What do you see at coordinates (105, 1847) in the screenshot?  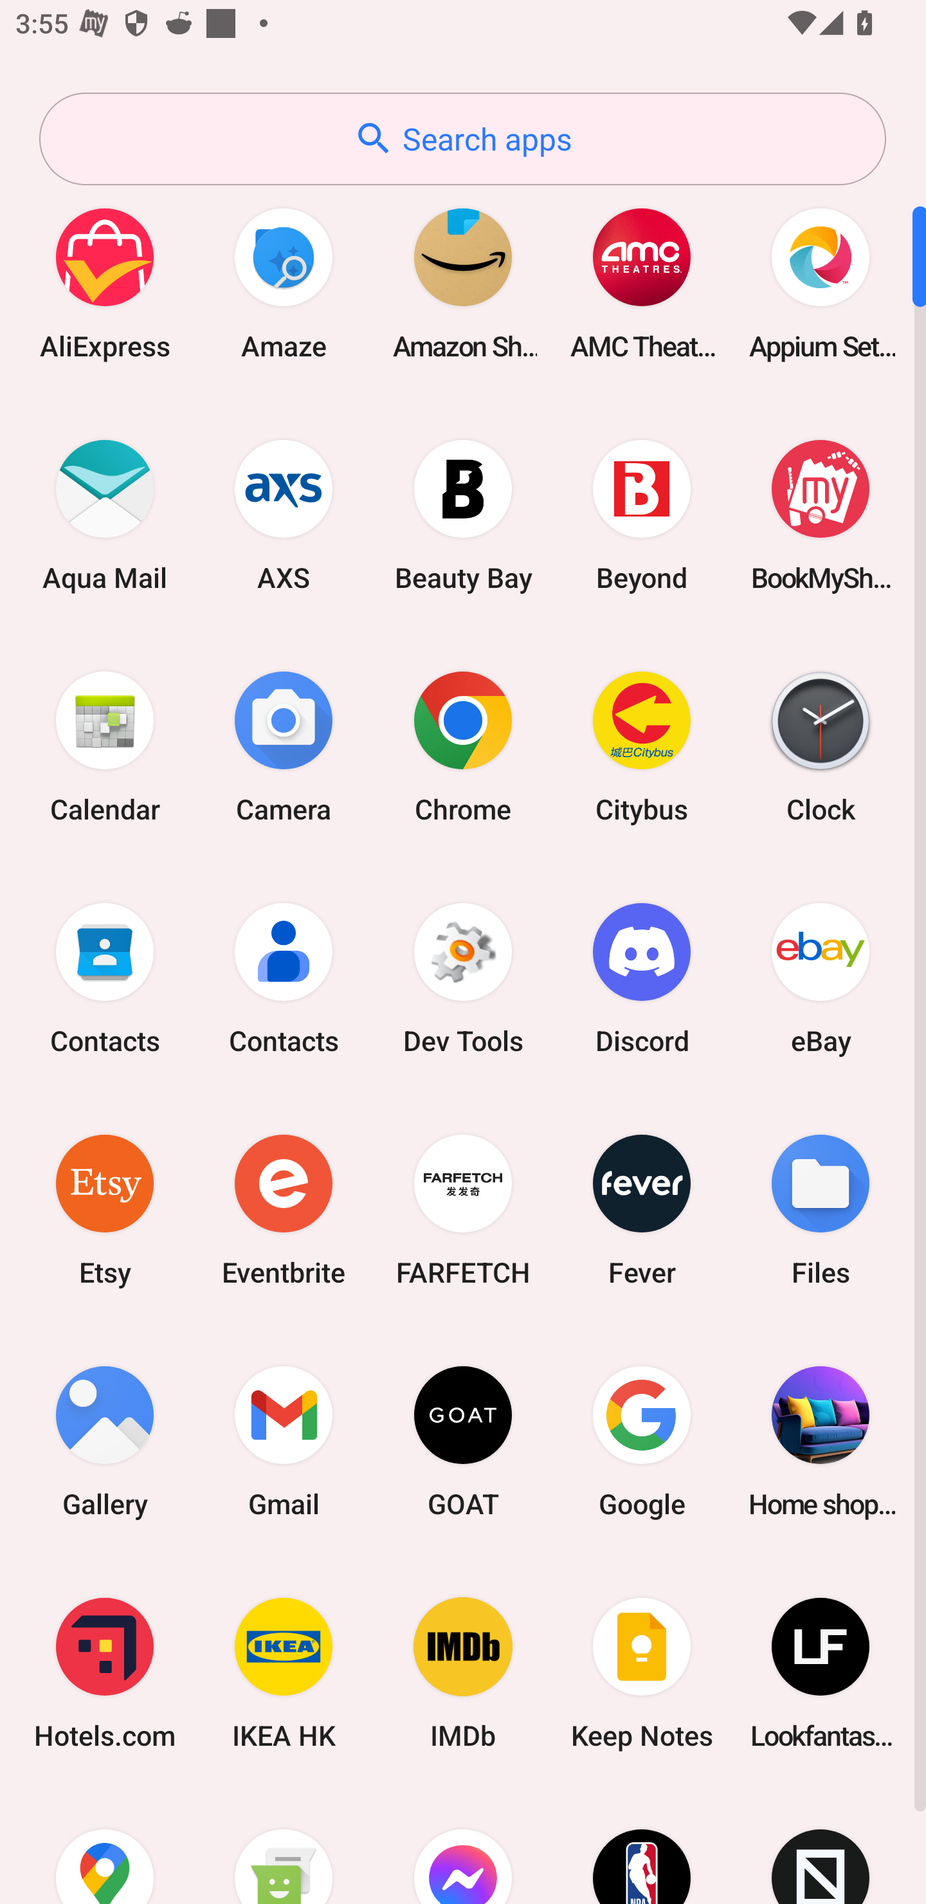 I see `Maps` at bounding box center [105, 1847].